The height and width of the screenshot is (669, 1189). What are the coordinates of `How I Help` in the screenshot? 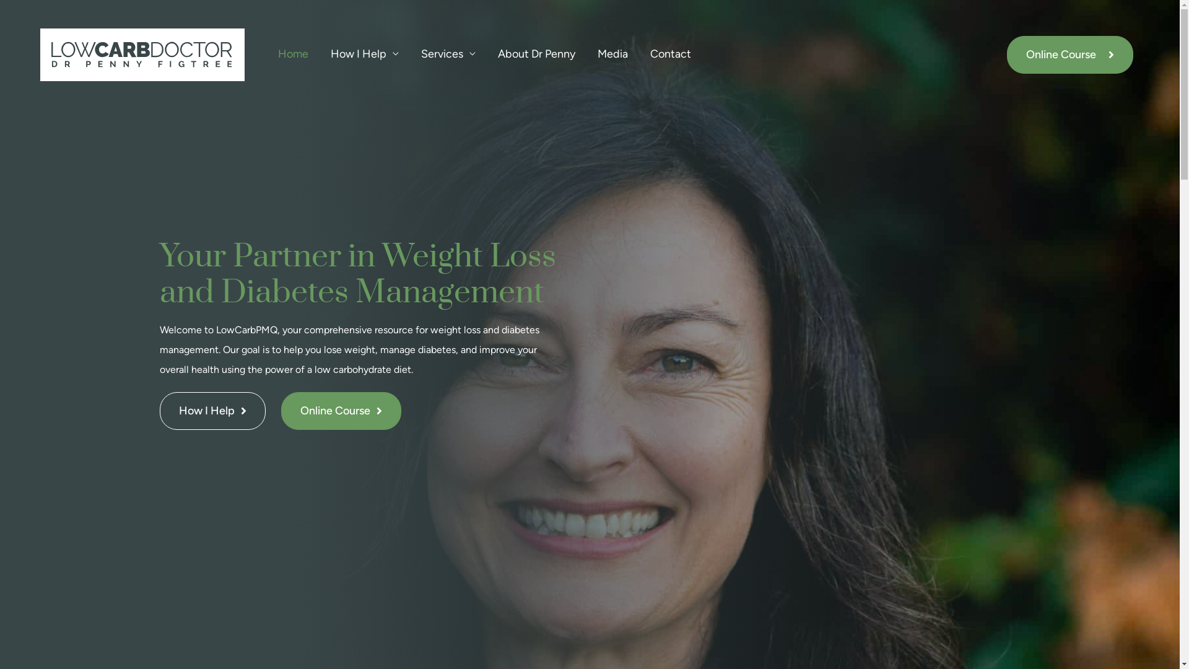 It's located at (213, 411).